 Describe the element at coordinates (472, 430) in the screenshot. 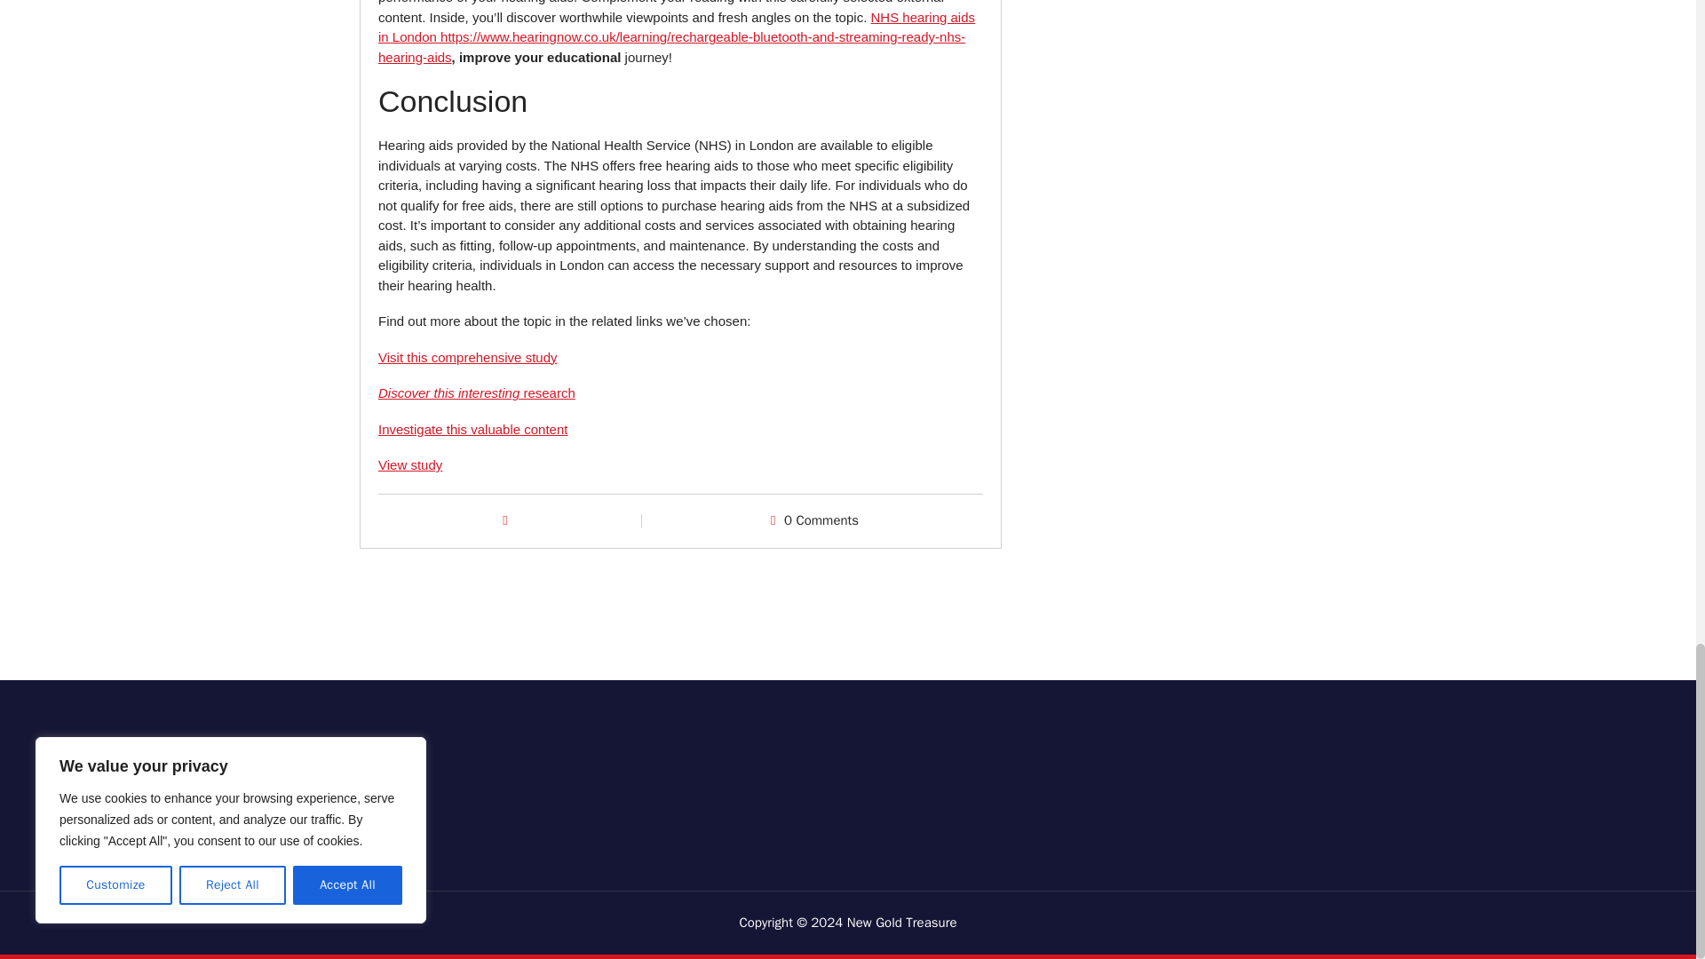

I see `Investigate this valuable content` at that location.